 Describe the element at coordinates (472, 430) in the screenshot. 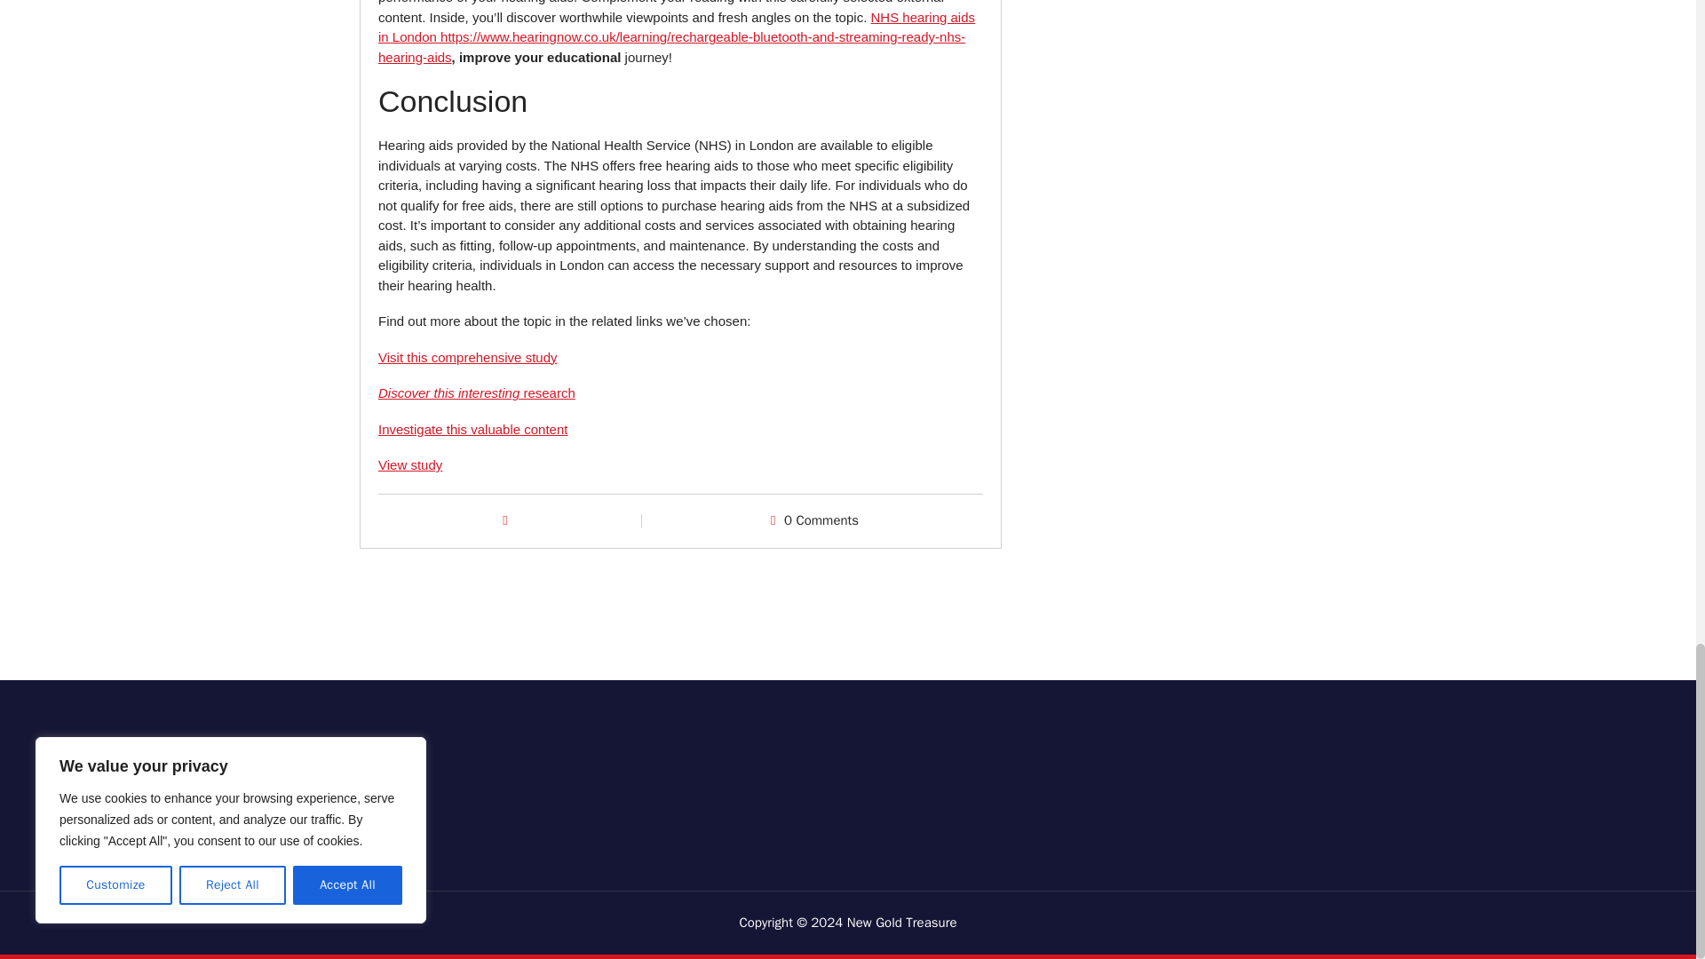

I see `Investigate this valuable content` at that location.